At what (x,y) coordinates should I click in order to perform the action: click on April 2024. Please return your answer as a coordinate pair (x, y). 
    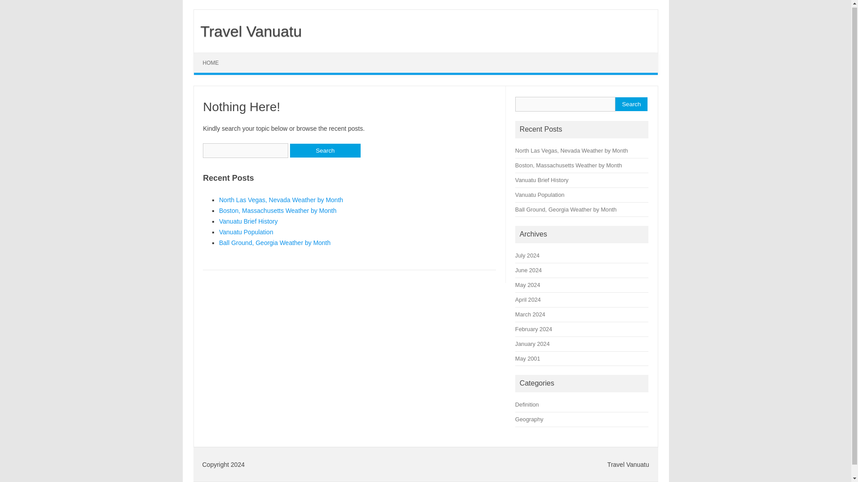
    Looking at the image, I should click on (528, 300).